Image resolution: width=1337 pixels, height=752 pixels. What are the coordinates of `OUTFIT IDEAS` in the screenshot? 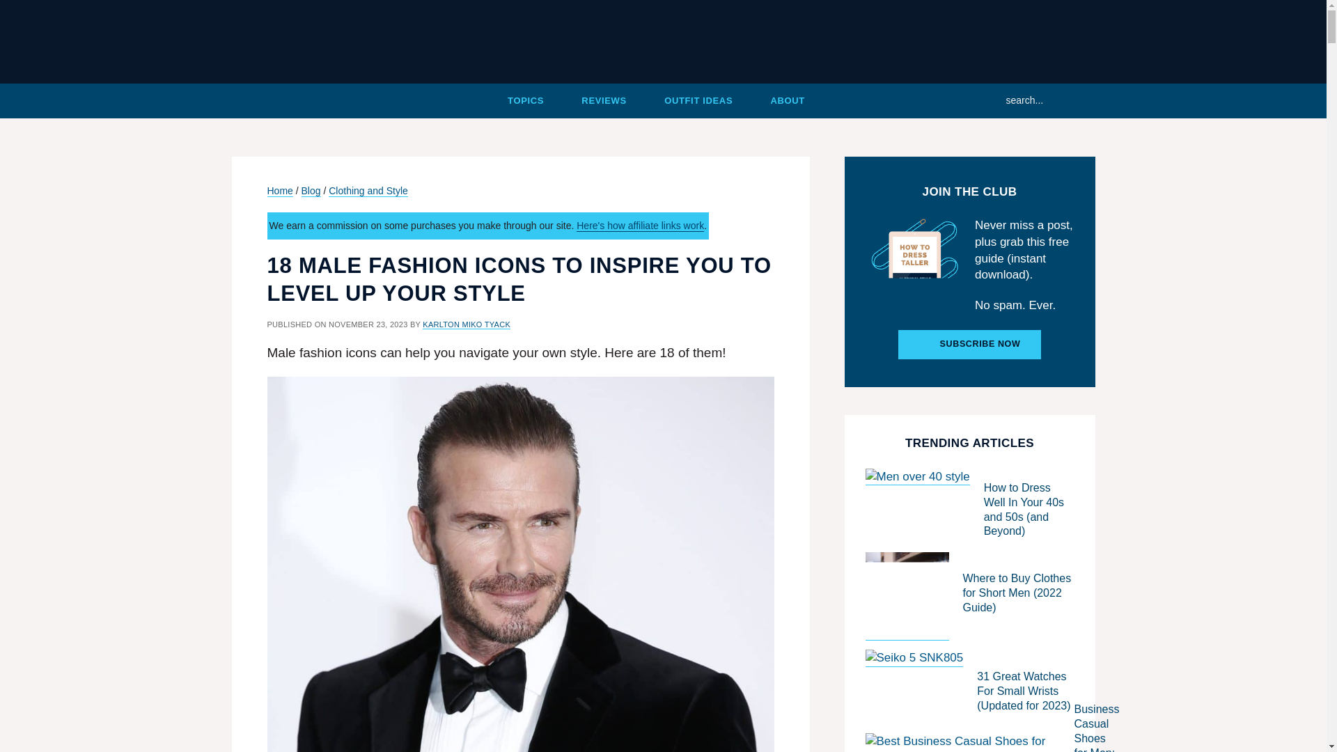 It's located at (698, 100).